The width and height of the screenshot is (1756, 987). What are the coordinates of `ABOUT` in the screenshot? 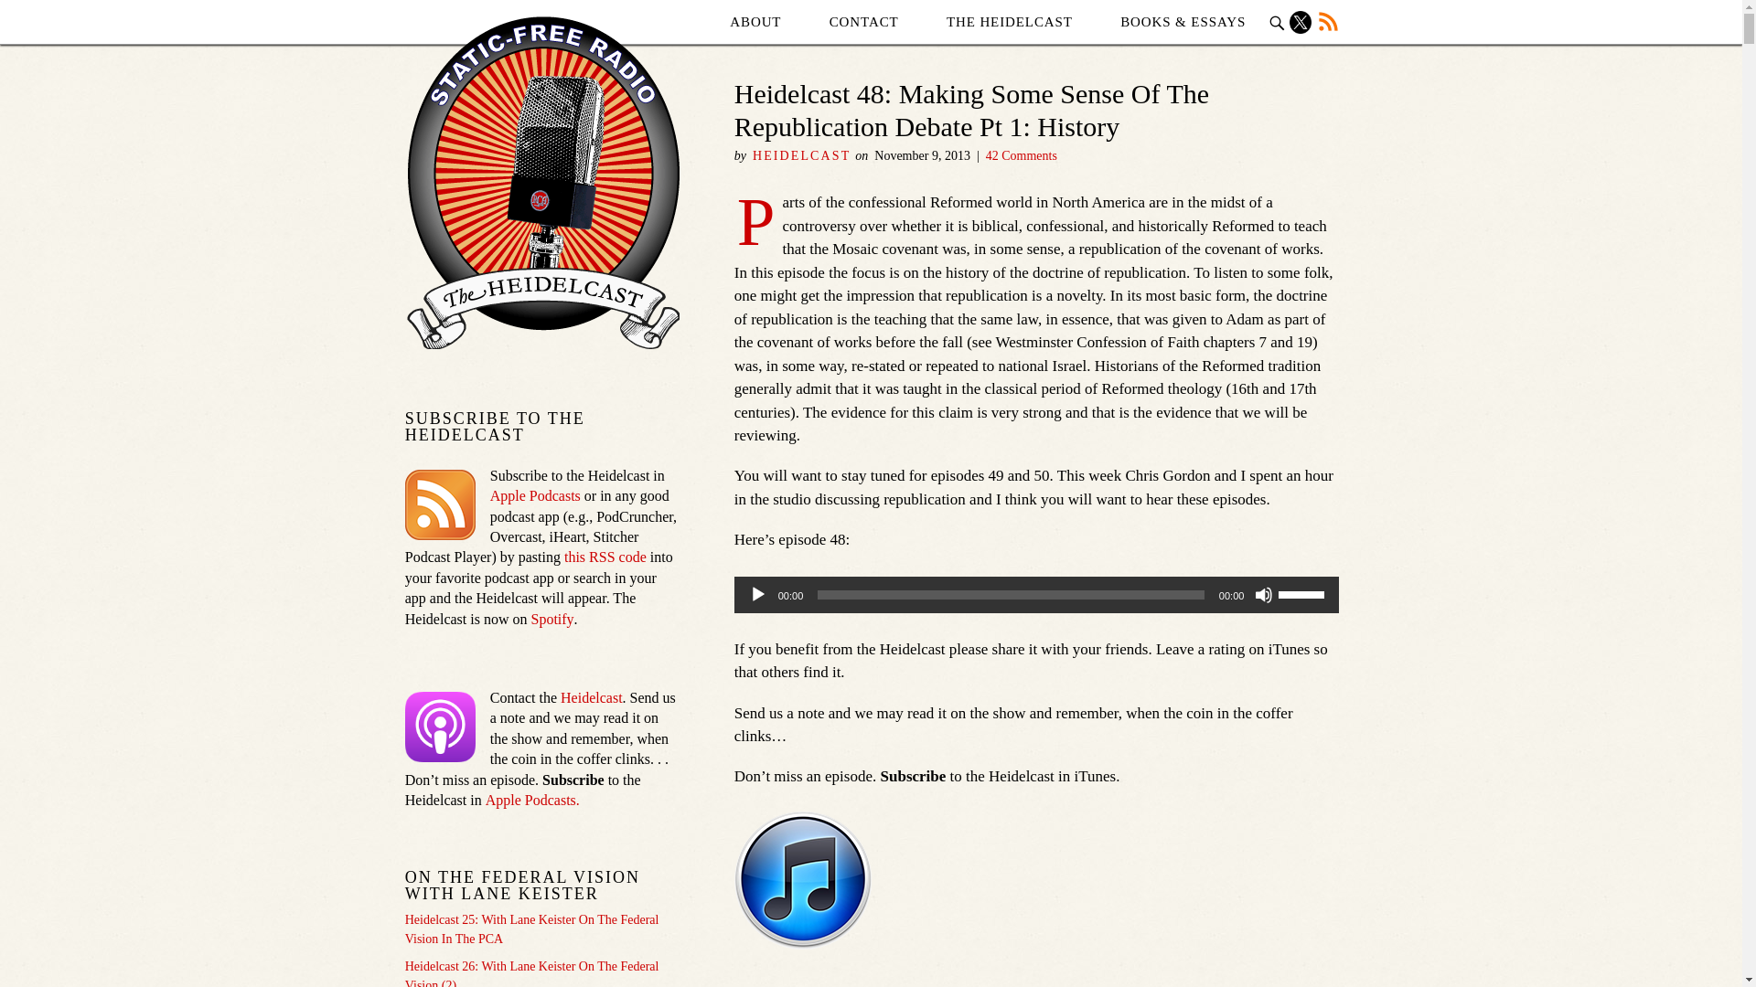 It's located at (755, 22).